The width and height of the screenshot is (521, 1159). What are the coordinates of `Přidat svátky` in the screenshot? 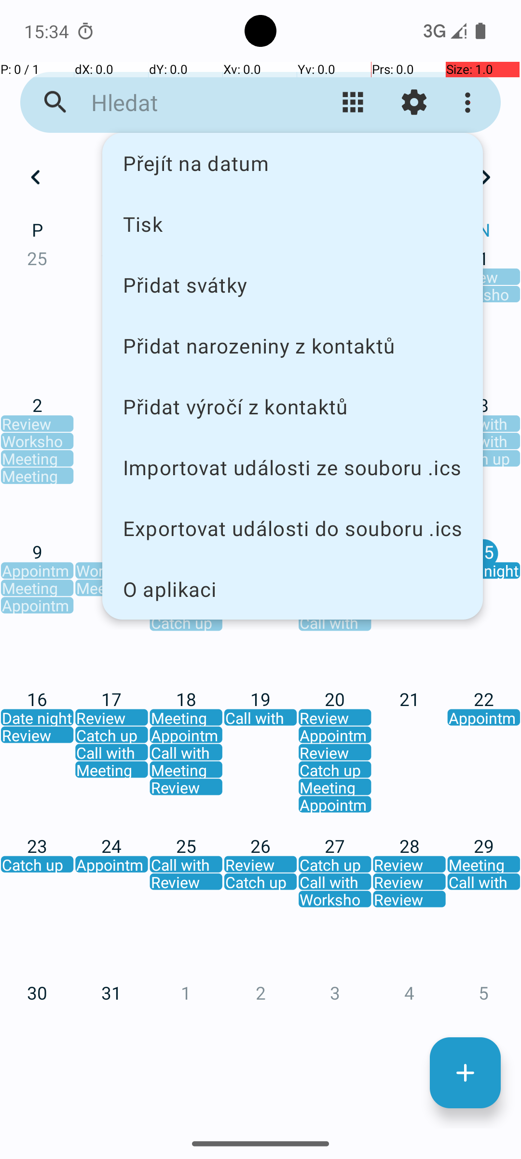 It's located at (292, 285).